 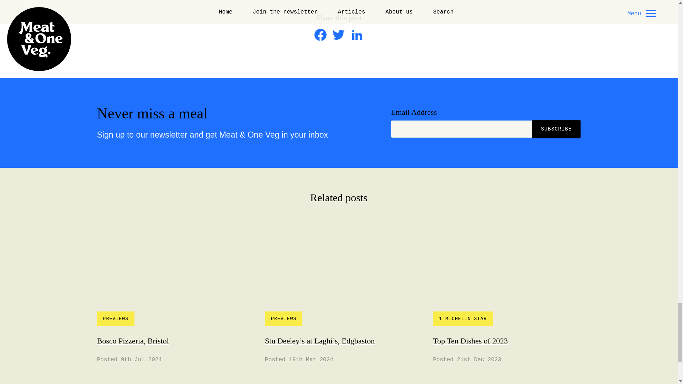 I want to click on Twitter, so click(x=339, y=38).